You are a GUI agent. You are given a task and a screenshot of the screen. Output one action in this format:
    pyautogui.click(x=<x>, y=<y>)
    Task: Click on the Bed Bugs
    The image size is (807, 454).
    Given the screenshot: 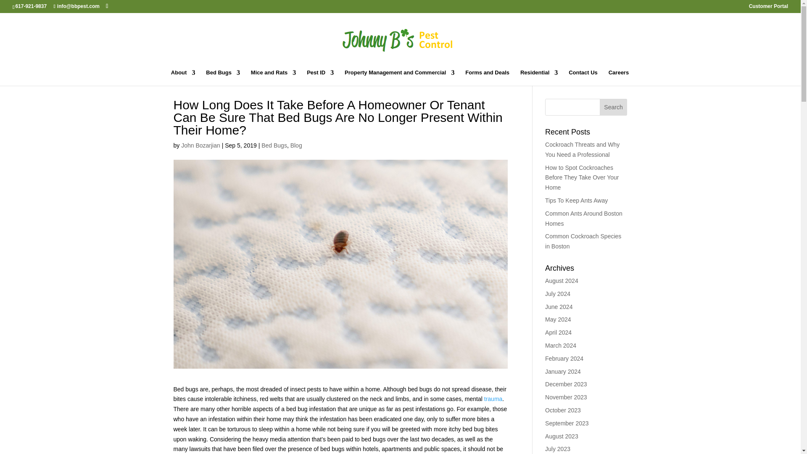 What is the action you would take?
    pyautogui.click(x=223, y=78)
    